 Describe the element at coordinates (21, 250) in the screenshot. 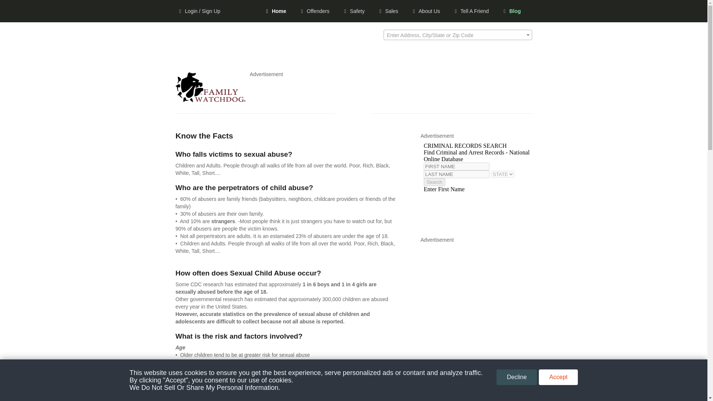

I see `Link To Us` at that location.